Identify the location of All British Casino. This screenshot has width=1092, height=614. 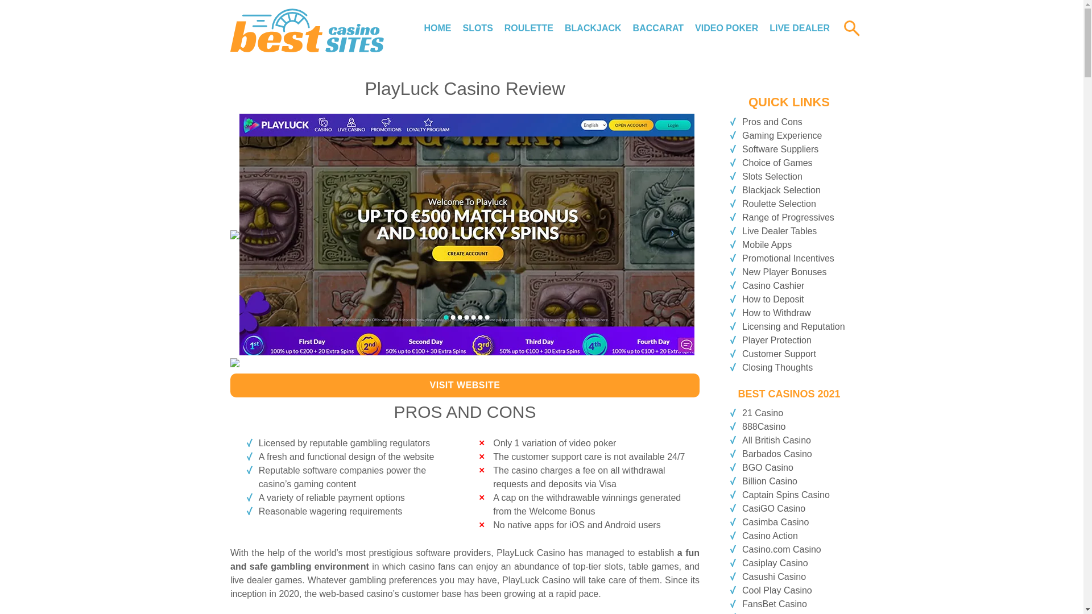
(777, 440).